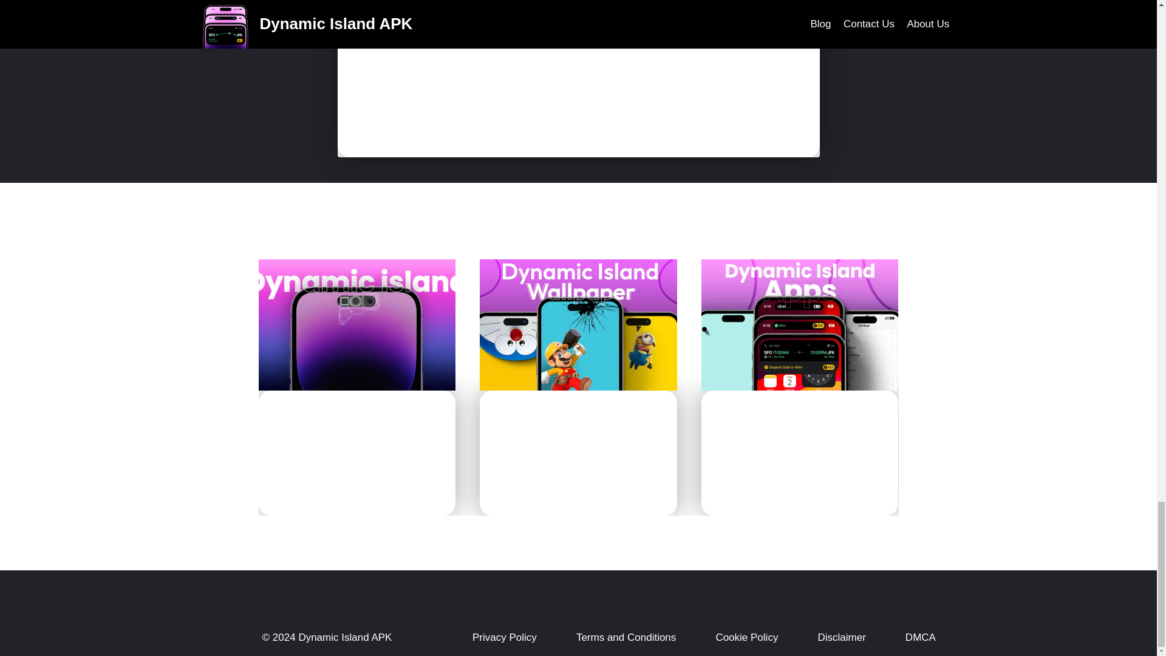 The image size is (1166, 656). What do you see at coordinates (921, 638) in the screenshot?
I see `DMCA` at bounding box center [921, 638].